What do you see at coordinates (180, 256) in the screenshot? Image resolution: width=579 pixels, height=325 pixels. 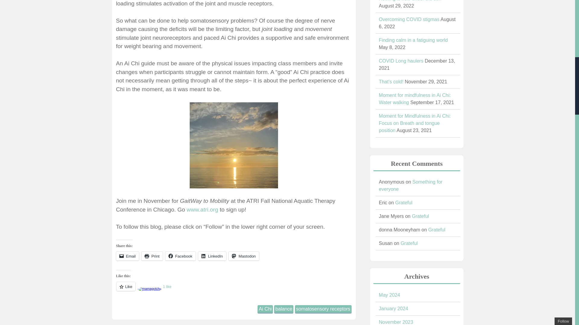 I see `Click to share on Facebook` at bounding box center [180, 256].